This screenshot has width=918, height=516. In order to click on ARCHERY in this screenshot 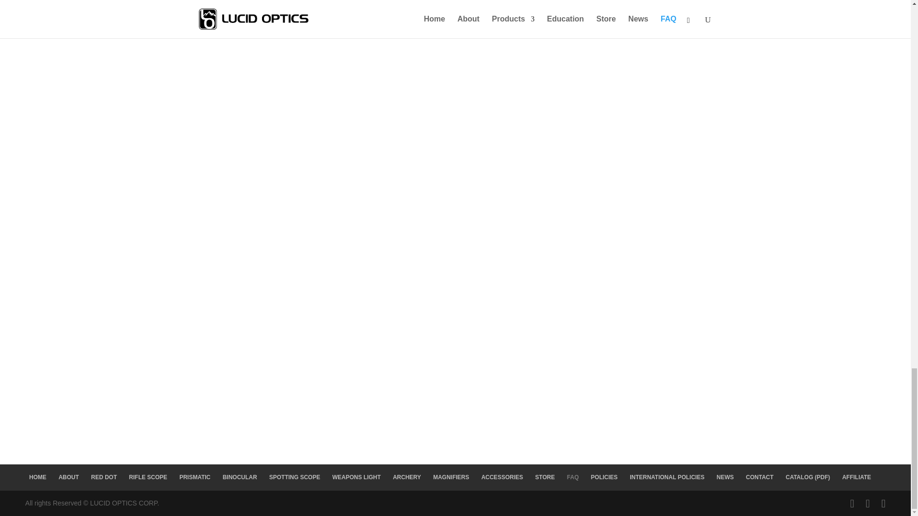, I will do `click(455, 254)`.